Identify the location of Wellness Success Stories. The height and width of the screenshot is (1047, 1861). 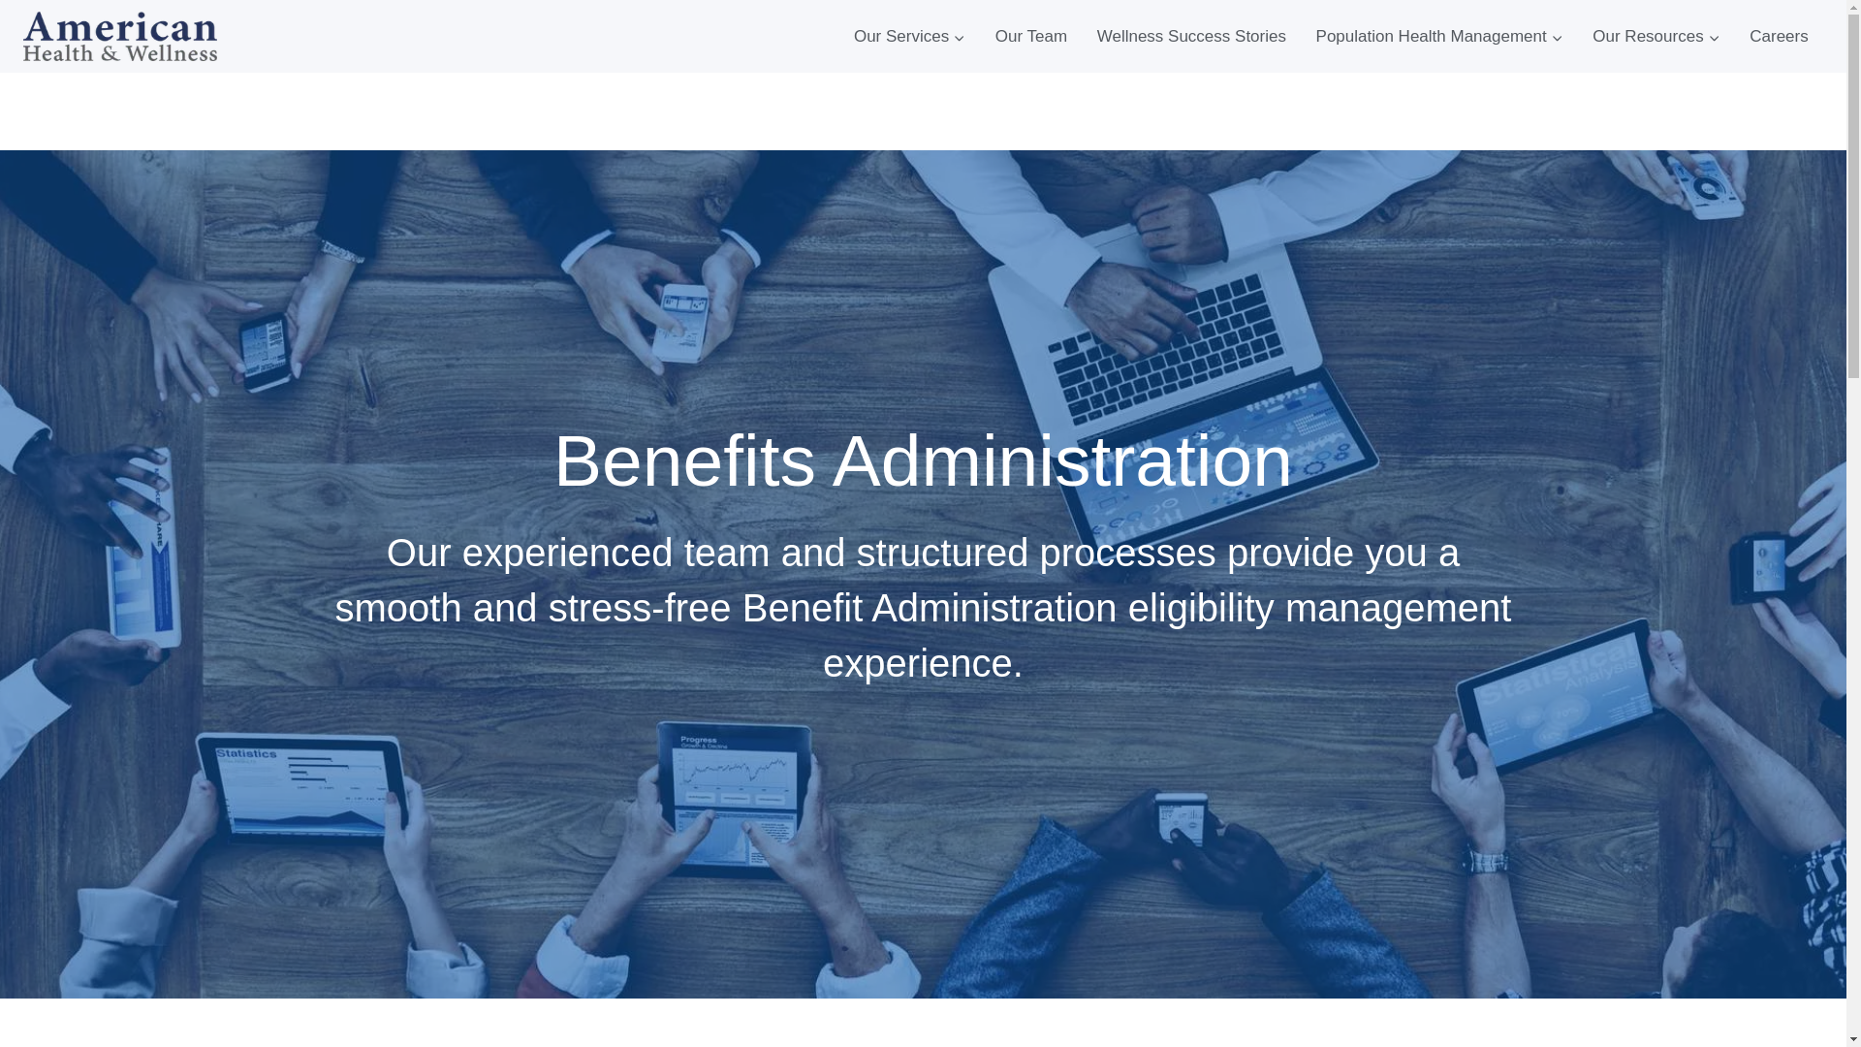
(1190, 37).